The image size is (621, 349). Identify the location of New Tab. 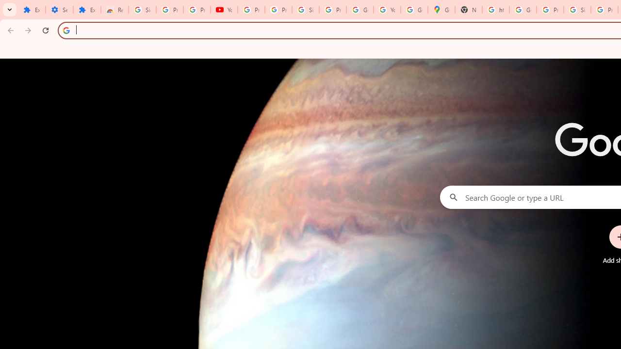
(469, 10).